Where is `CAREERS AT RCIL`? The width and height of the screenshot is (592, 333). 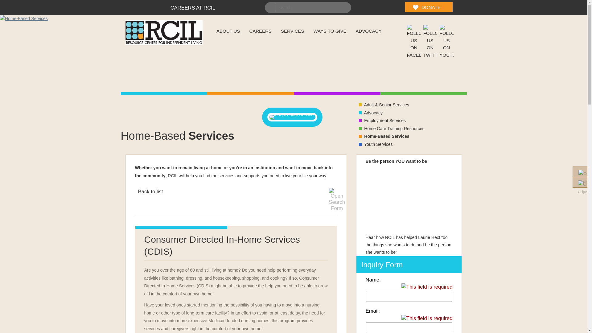
CAREERS AT RCIL is located at coordinates (193, 7).